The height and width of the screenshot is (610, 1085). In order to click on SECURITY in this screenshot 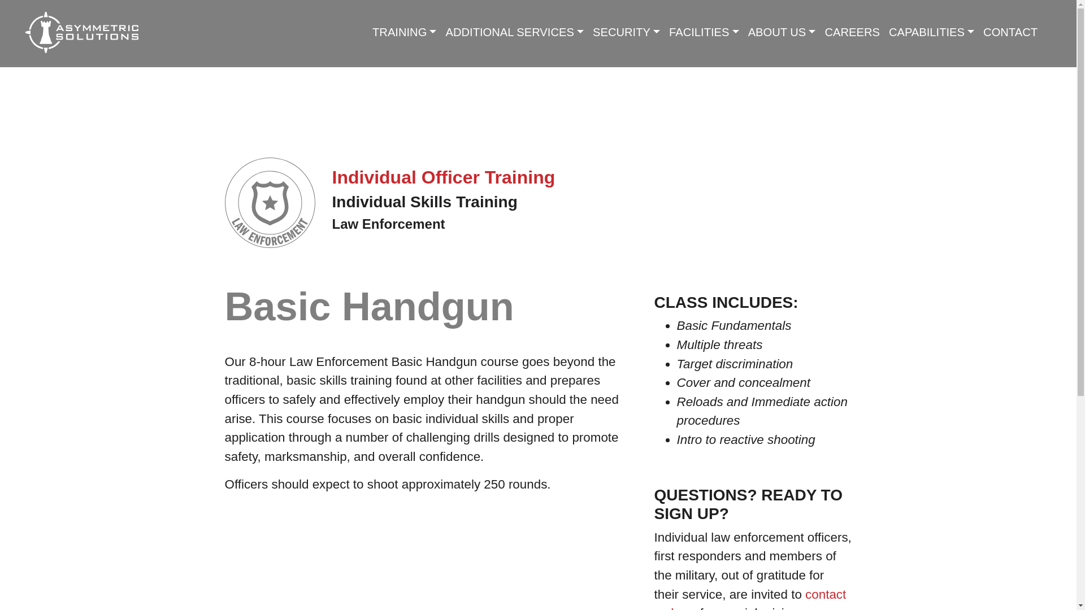, I will do `click(626, 32)`.